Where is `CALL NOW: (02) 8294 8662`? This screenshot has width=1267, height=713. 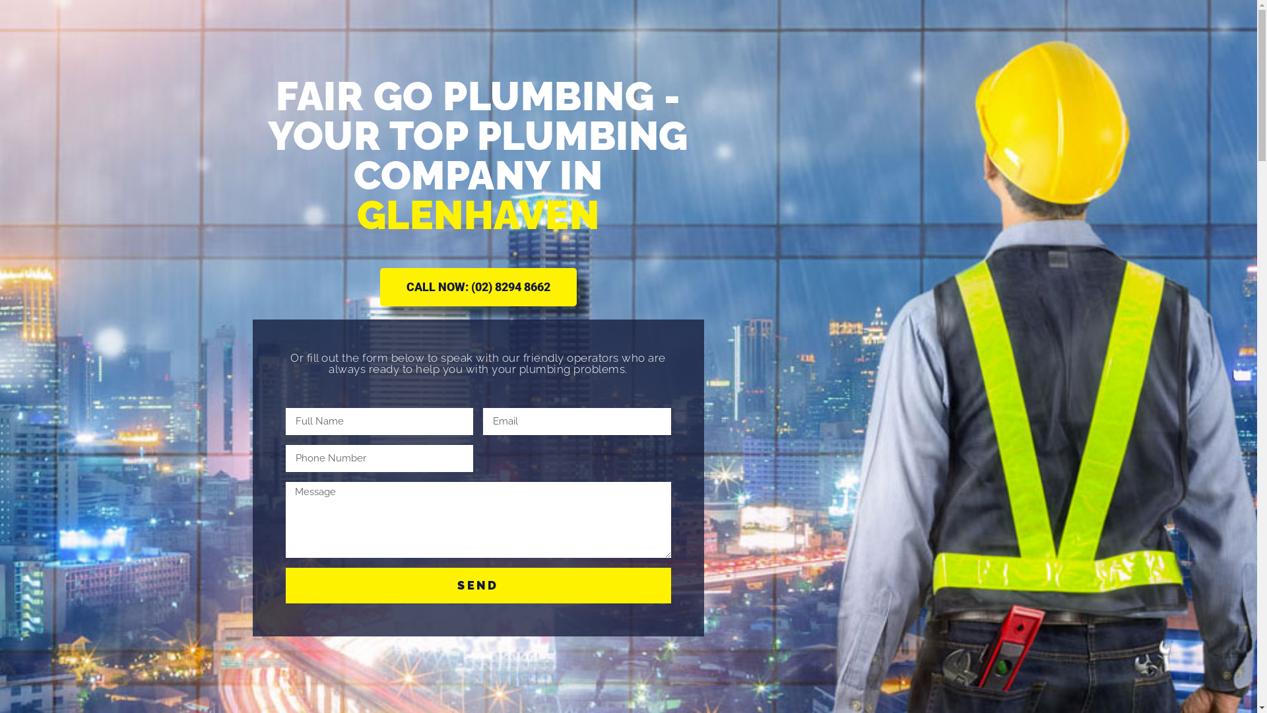
CALL NOW: (02) 8294 8662 is located at coordinates (478, 287).